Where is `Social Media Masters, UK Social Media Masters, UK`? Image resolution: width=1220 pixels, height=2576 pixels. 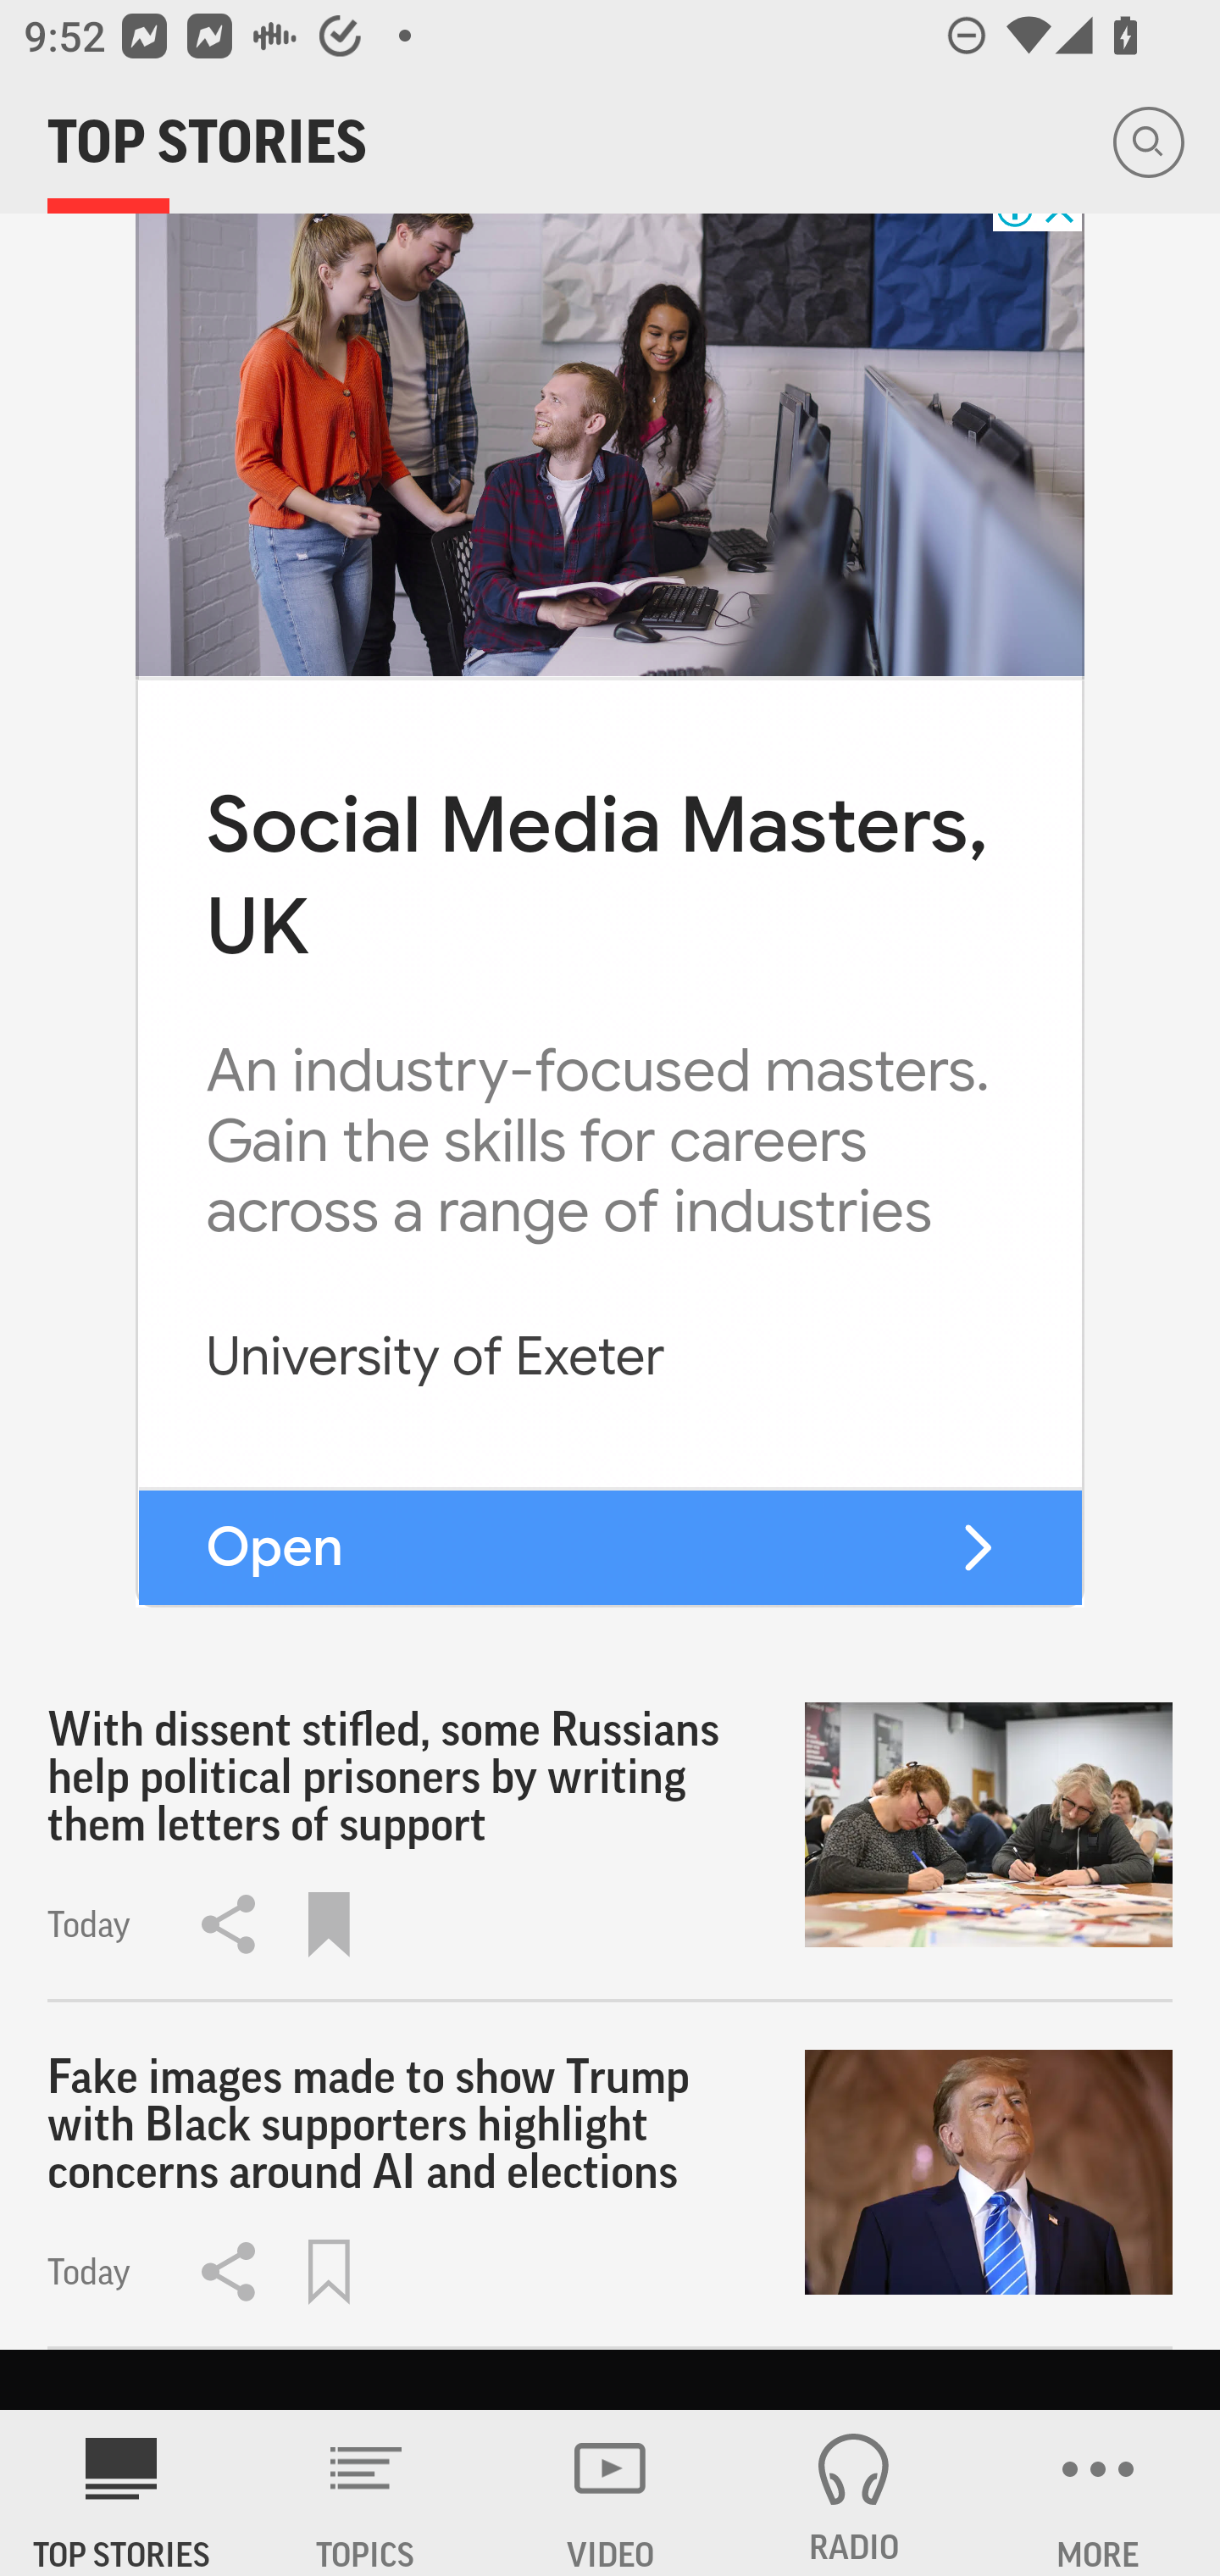
Social Media Masters, UK Social Media Masters, UK is located at coordinates (596, 878).